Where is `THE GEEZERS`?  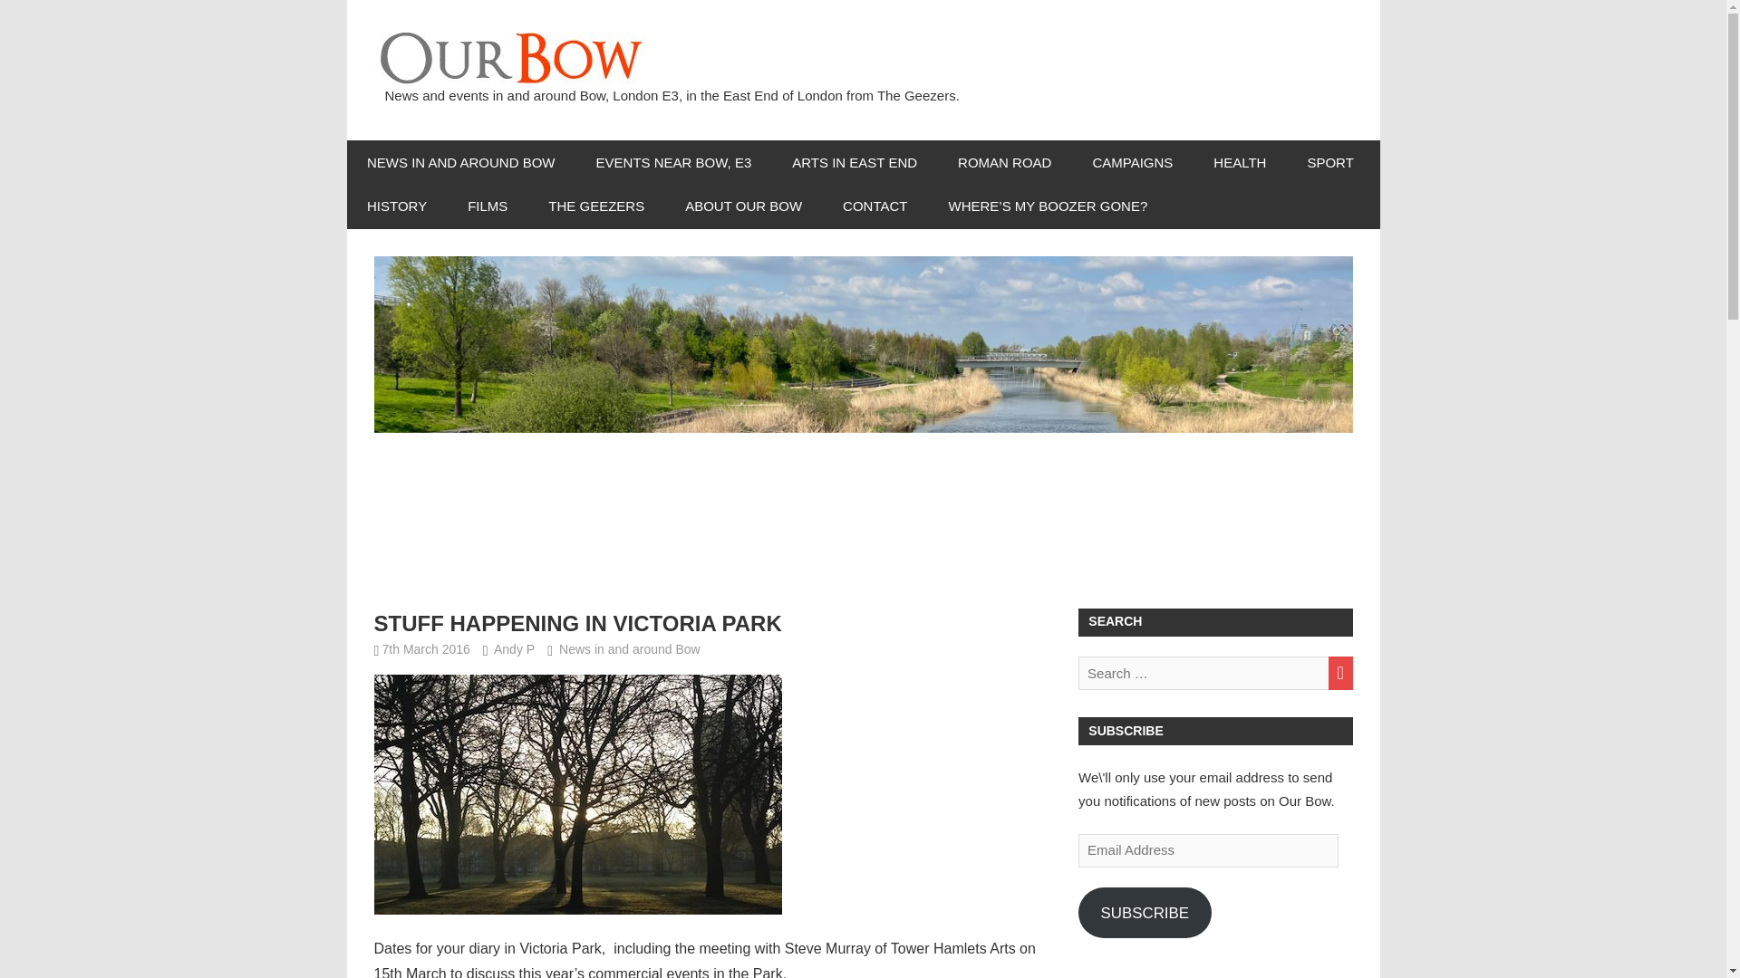 THE GEEZERS is located at coordinates (596, 206).